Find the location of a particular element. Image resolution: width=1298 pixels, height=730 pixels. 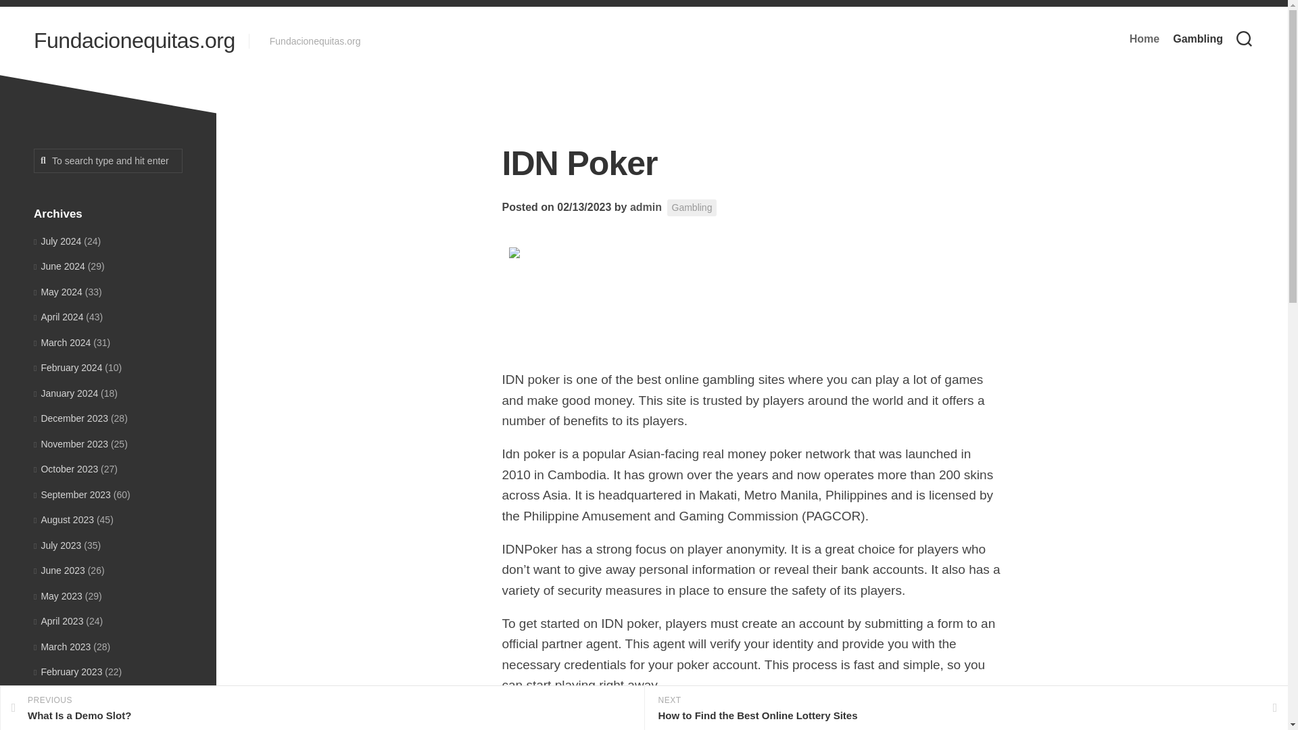

January 2024 is located at coordinates (66, 393).